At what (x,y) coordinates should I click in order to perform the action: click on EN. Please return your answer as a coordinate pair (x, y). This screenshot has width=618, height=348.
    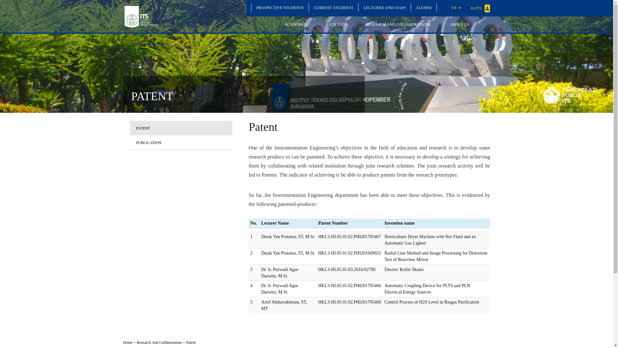
    Looking at the image, I should click on (456, 7).